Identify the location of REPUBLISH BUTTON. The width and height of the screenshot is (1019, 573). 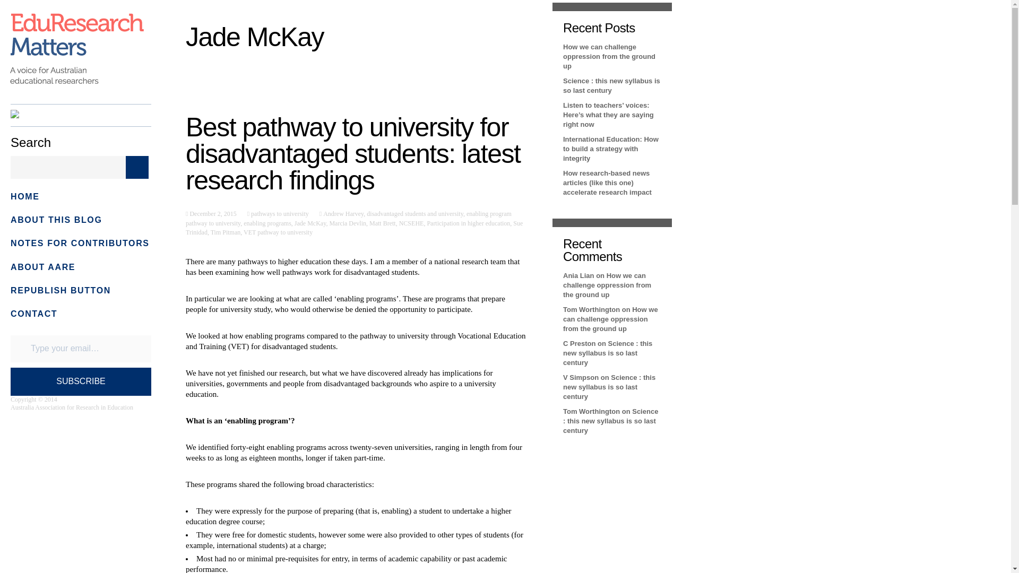
(61, 290).